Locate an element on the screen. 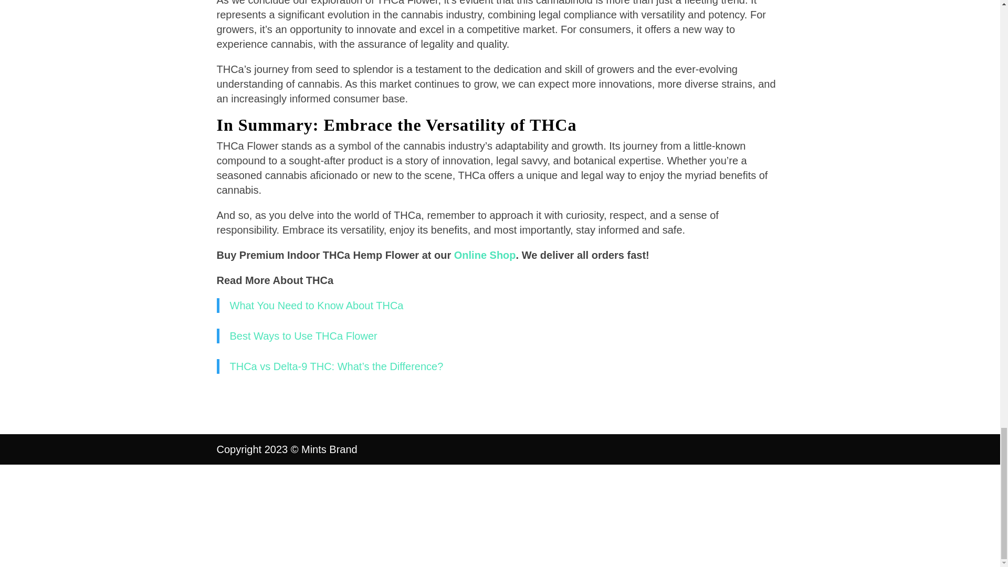  Online Shop is located at coordinates (485, 255).